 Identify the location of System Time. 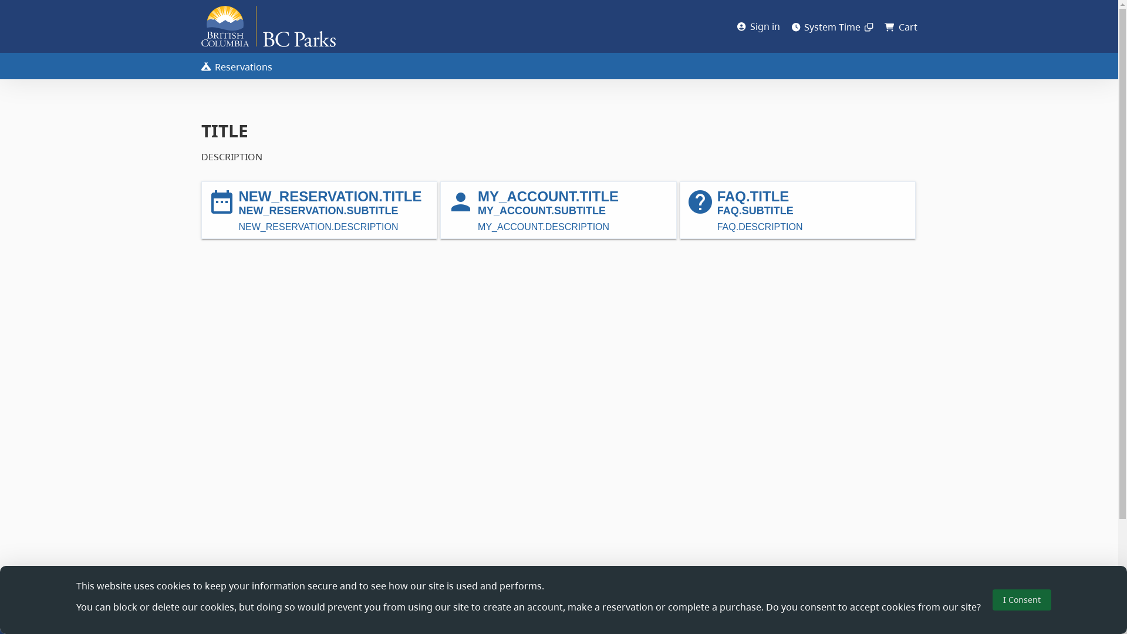
(832, 27).